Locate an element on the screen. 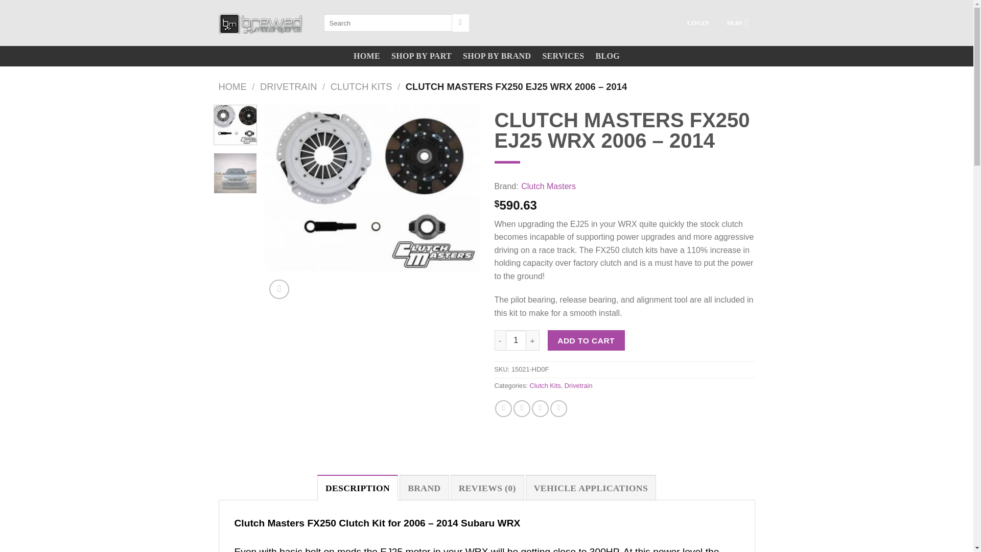  Login is located at coordinates (698, 22).